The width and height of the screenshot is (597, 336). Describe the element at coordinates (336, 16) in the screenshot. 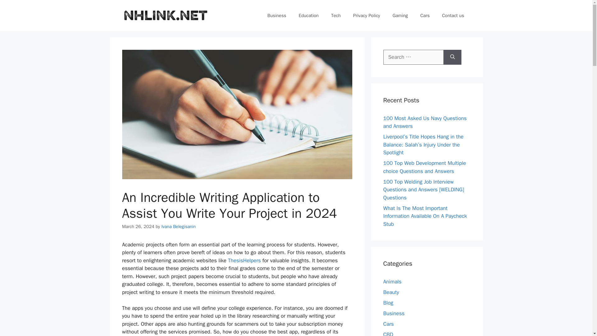

I see `Tech` at that location.